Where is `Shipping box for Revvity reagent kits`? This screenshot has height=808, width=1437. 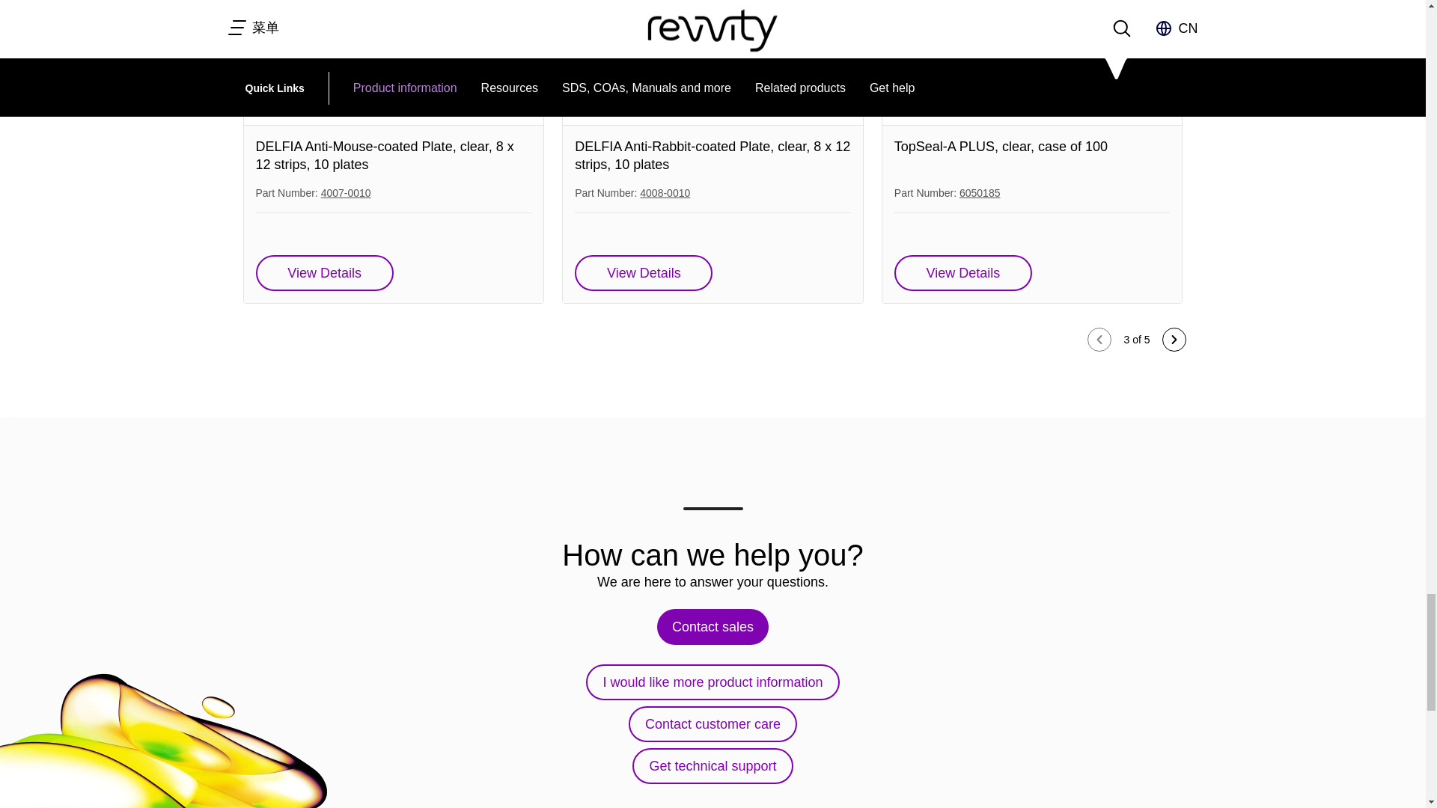 Shipping box for Revvity reagent kits is located at coordinates (394, 63).